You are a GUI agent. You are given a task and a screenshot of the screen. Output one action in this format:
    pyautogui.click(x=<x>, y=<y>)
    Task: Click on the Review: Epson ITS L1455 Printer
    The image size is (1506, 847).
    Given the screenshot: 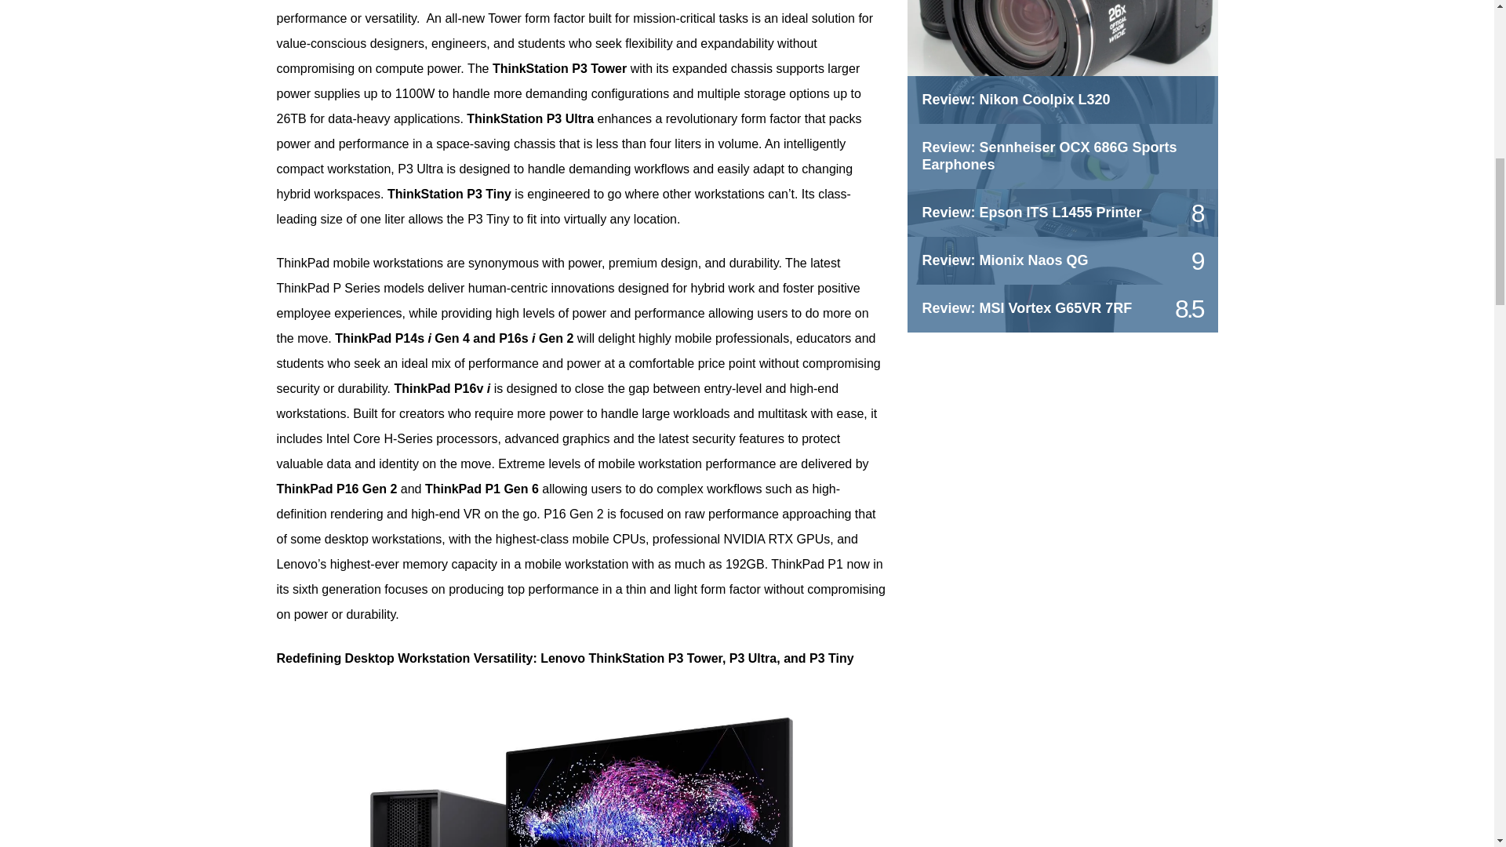 What is the action you would take?
    pyautogui.click(x=1031, y=212)
    